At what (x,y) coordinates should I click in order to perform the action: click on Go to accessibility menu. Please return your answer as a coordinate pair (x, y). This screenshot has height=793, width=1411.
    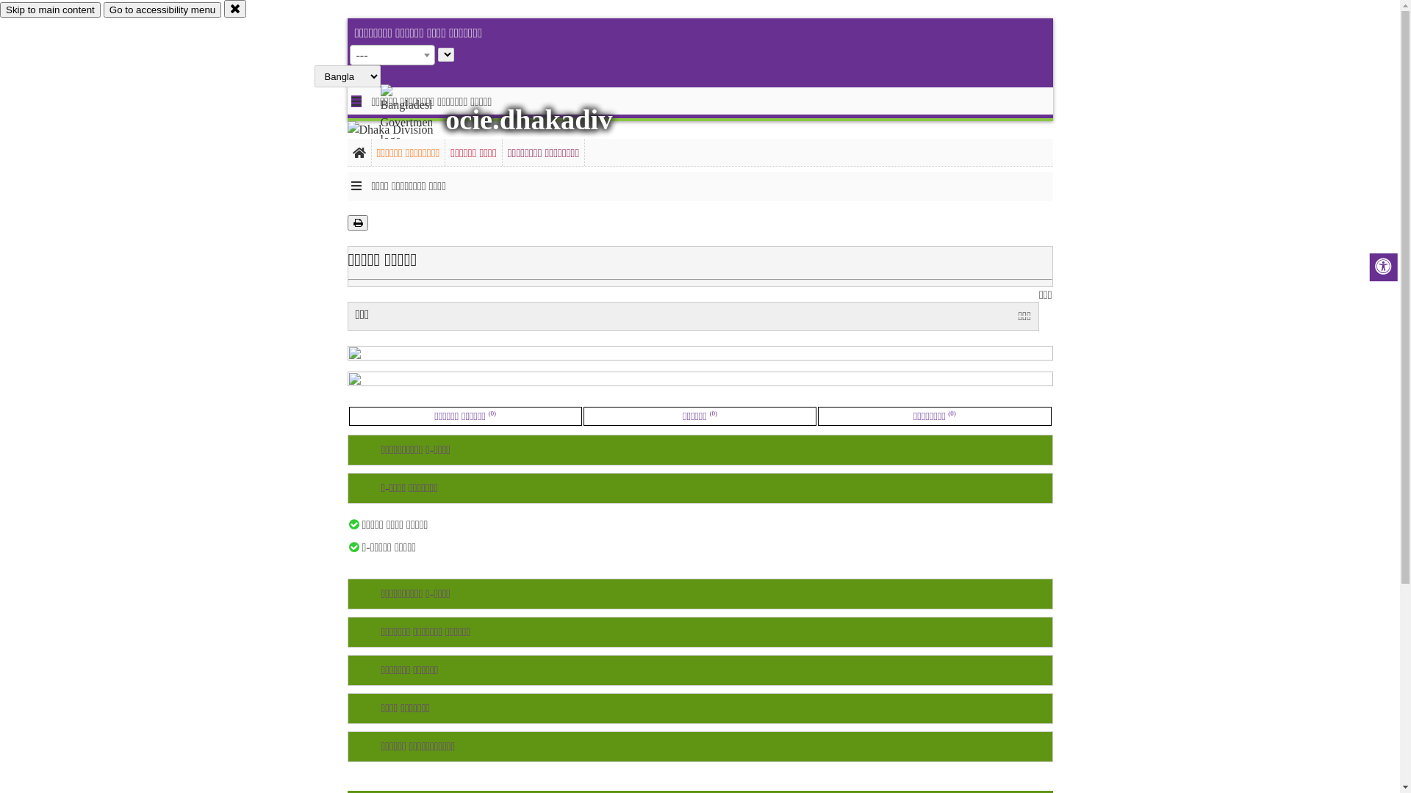
    Looking at the image, I should click on (162, 10).